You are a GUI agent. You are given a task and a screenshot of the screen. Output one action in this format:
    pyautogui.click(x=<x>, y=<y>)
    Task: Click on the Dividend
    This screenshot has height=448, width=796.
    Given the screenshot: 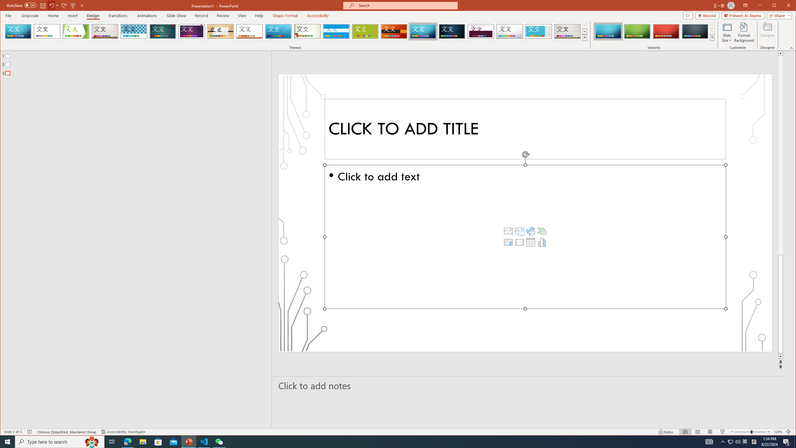 What is the action you would take?
    pyautogui.click(x=481, y=31)
    